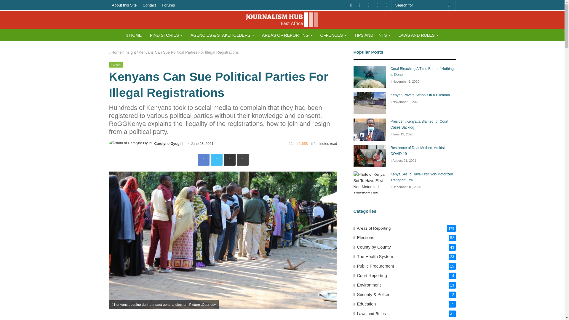 This screenshot has width=569, height=320. What do you see at coordinates (168, 5) in the screenshot?
I see `Forums` at bounding box center [168, 5].